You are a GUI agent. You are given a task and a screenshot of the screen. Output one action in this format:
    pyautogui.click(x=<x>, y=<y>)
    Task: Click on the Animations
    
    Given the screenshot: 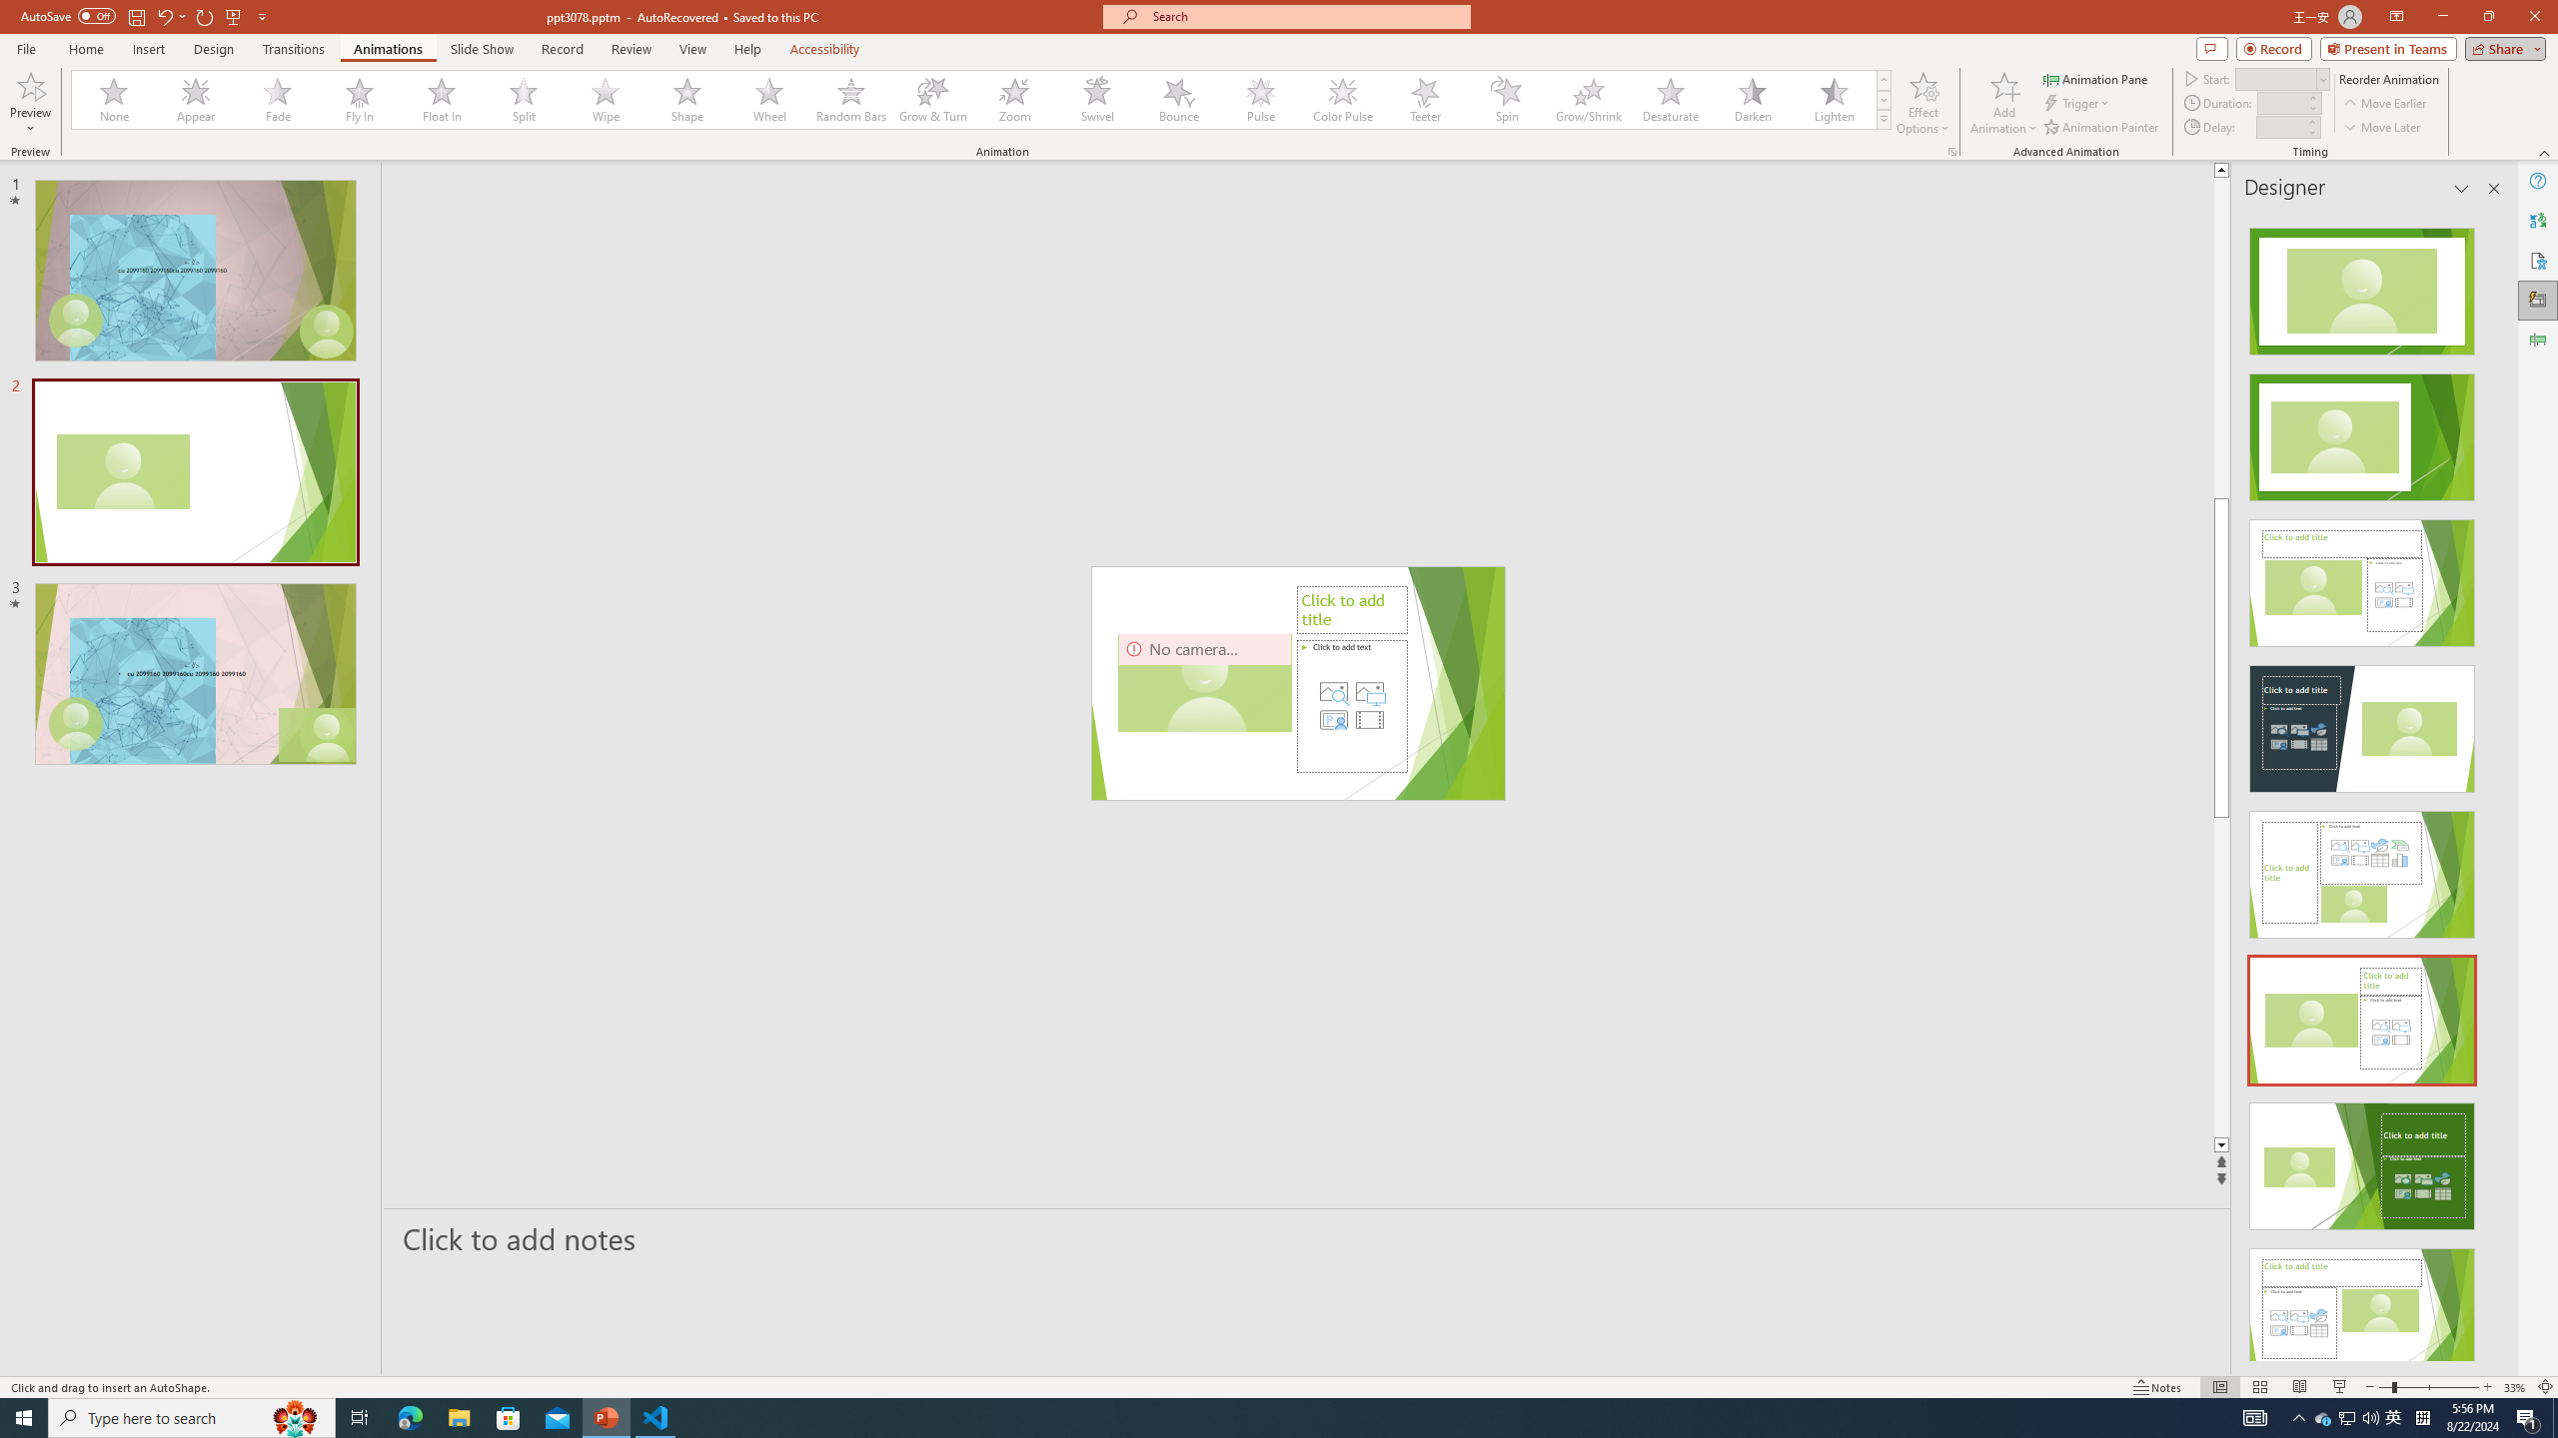 What is the action you would take?
    pyautogui.click(x=388, y=49)
    